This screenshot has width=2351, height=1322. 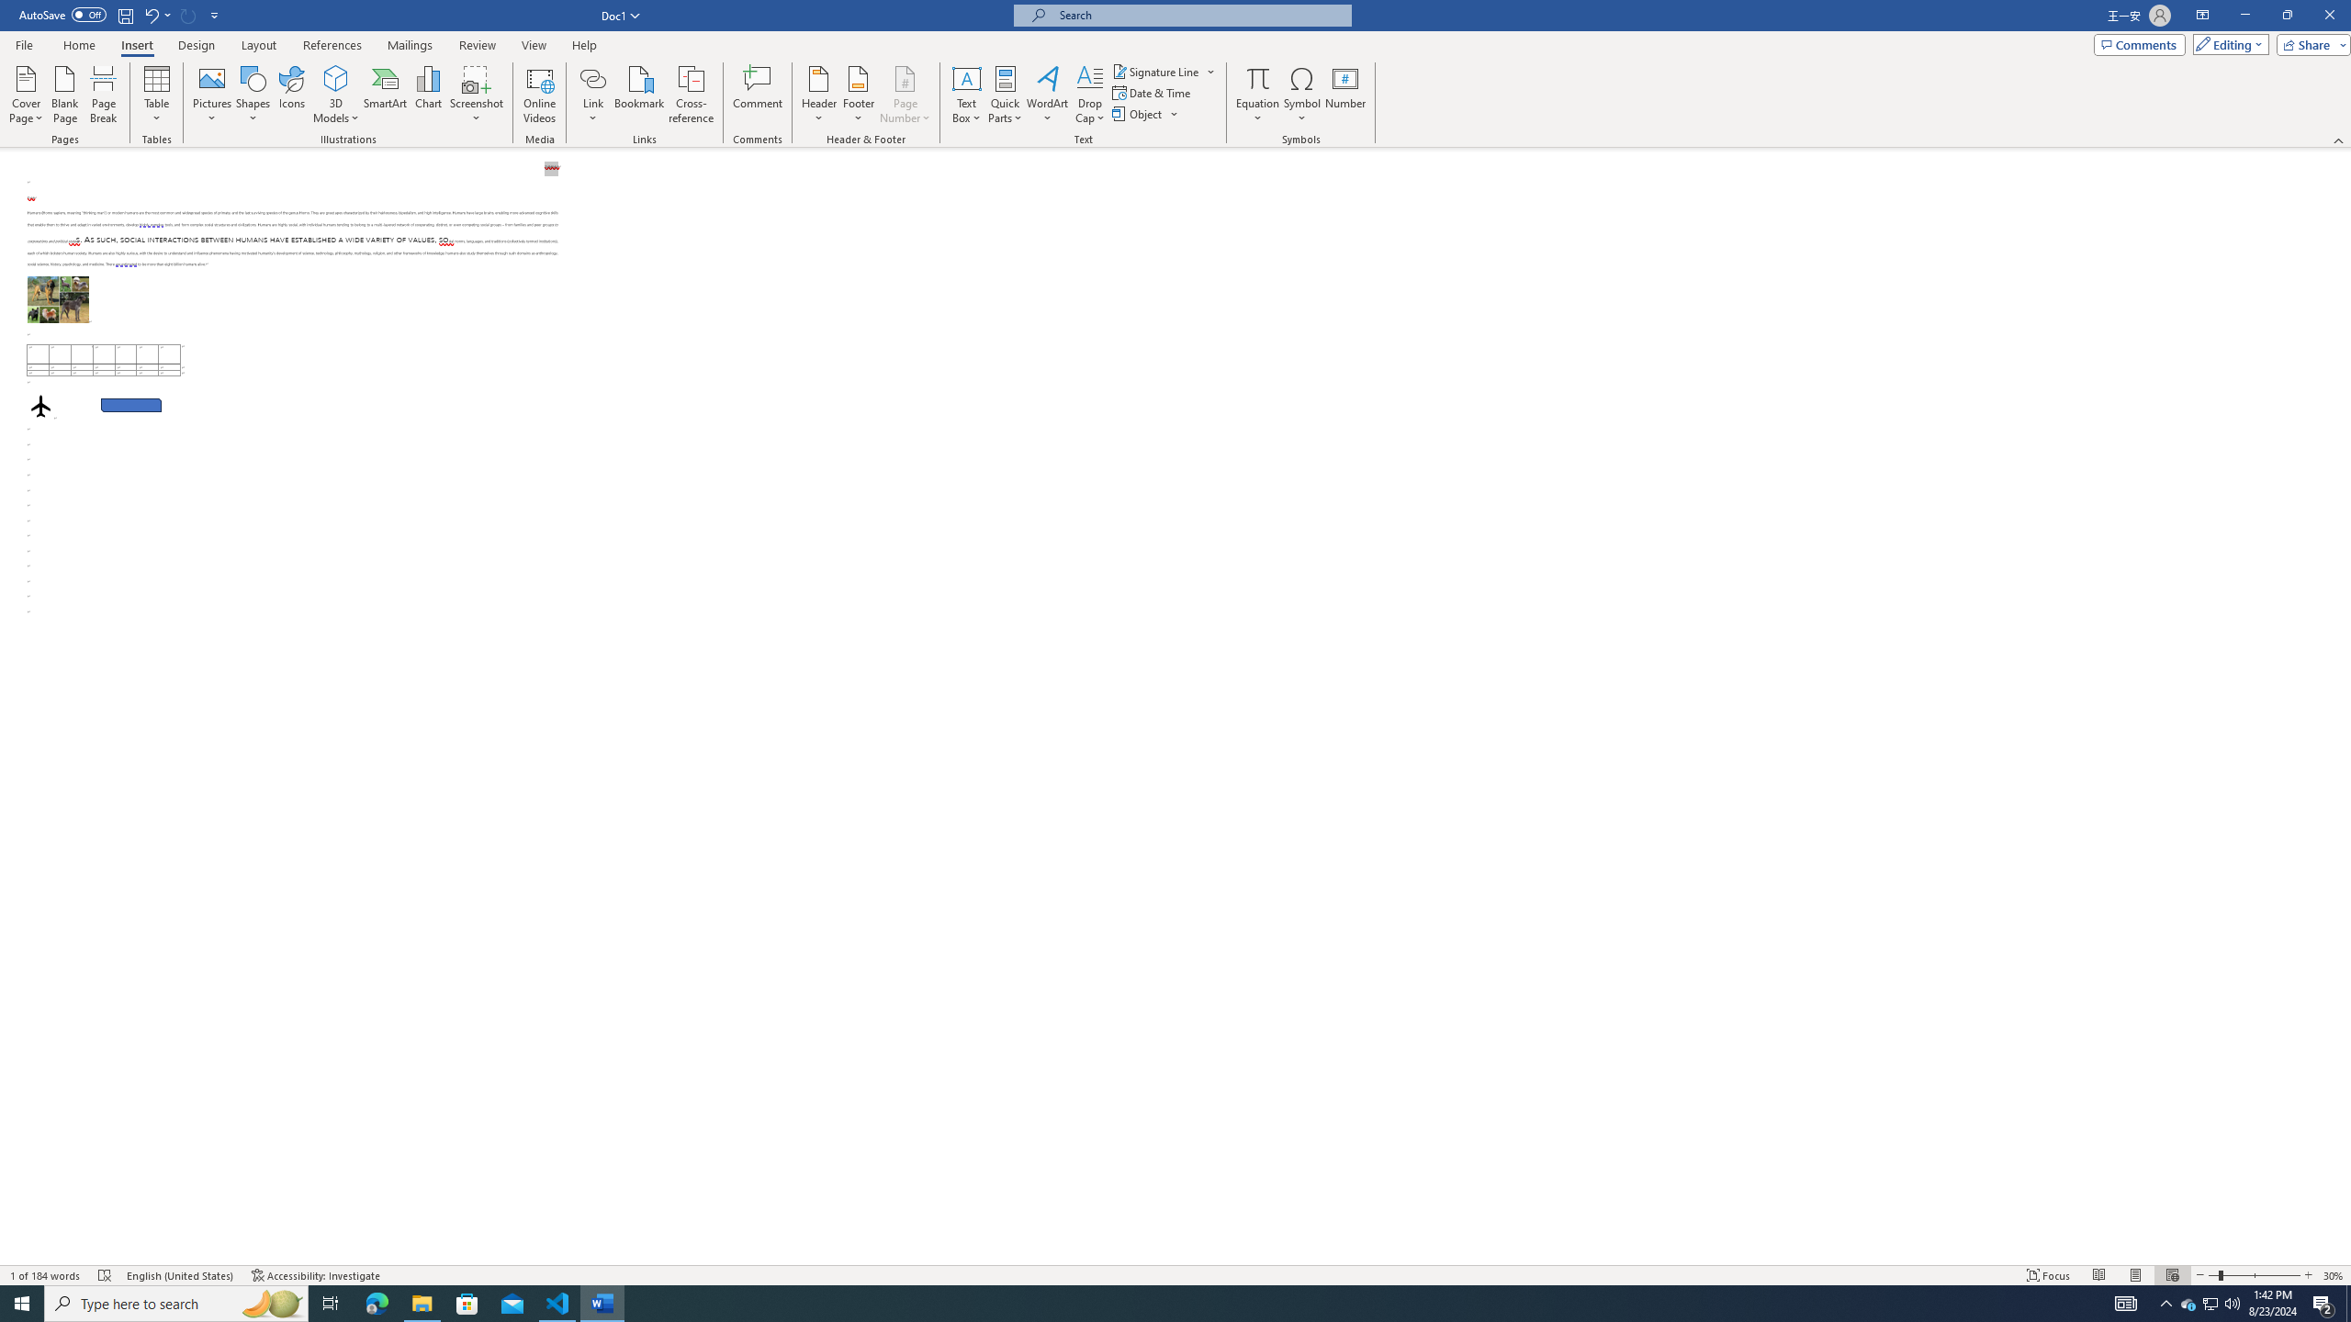 What do you see at coordinates (1146, 114) in the screenshot?
I see `Object...` at bounding box center [1146, 114].